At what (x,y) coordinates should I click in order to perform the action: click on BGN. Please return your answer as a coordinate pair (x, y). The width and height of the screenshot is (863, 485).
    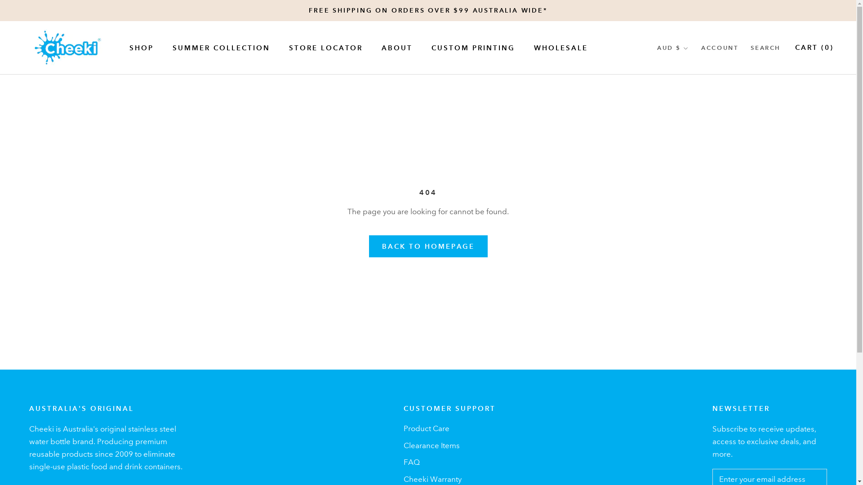
    Looking at the image, I should click on (690, 225).